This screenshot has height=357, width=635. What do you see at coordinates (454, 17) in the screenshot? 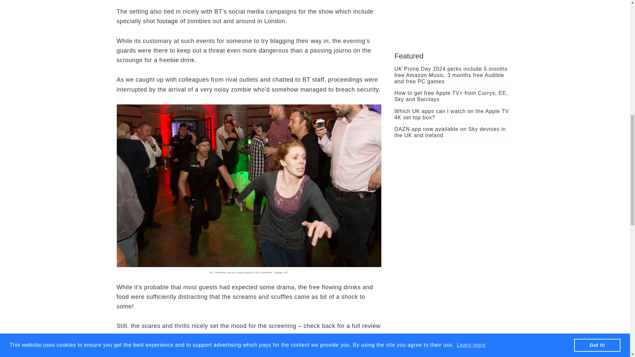
I see `Advertisement` at bounding box center [454, 17].